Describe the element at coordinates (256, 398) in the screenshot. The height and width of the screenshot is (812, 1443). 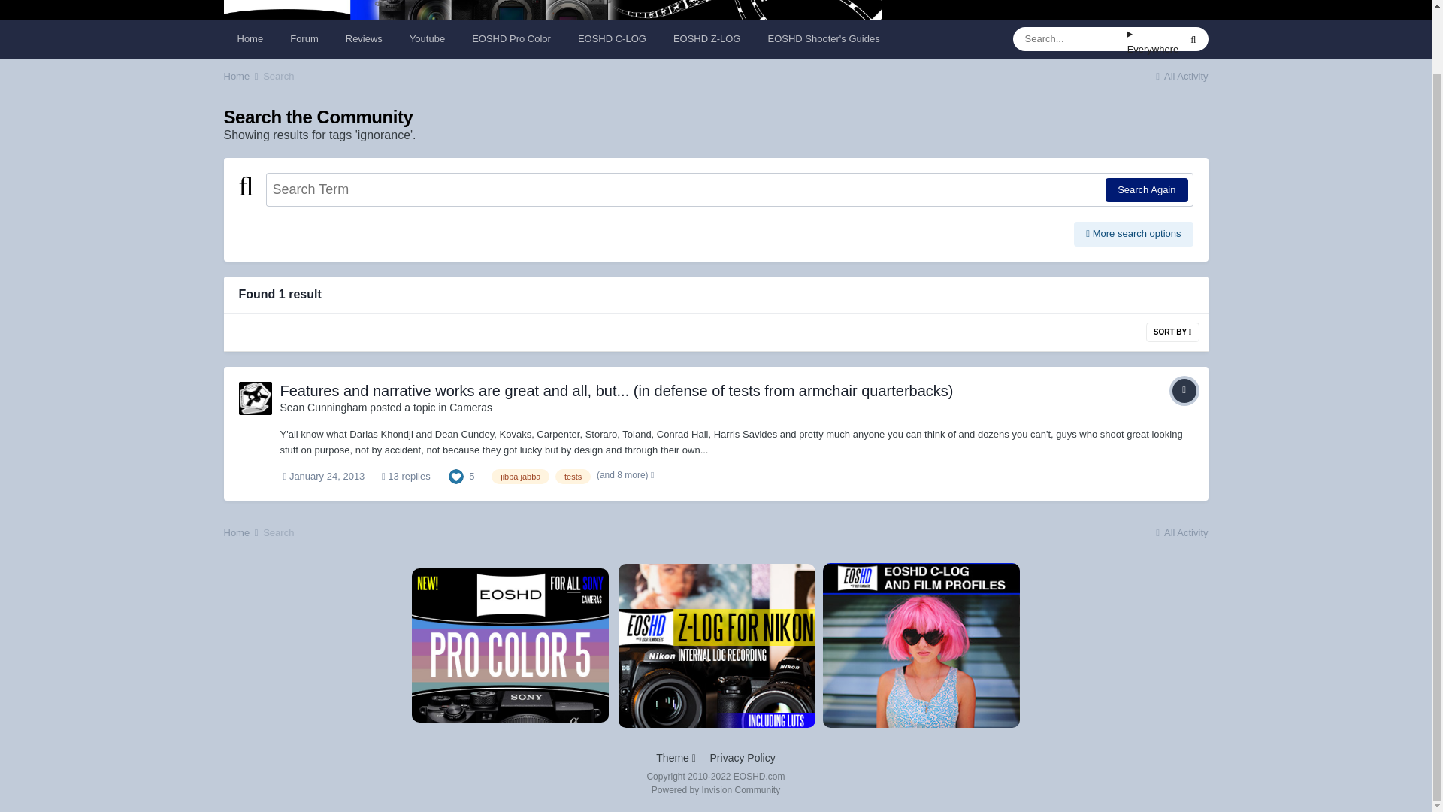
I see `Go to Sean Cunningham's profile` at that location.